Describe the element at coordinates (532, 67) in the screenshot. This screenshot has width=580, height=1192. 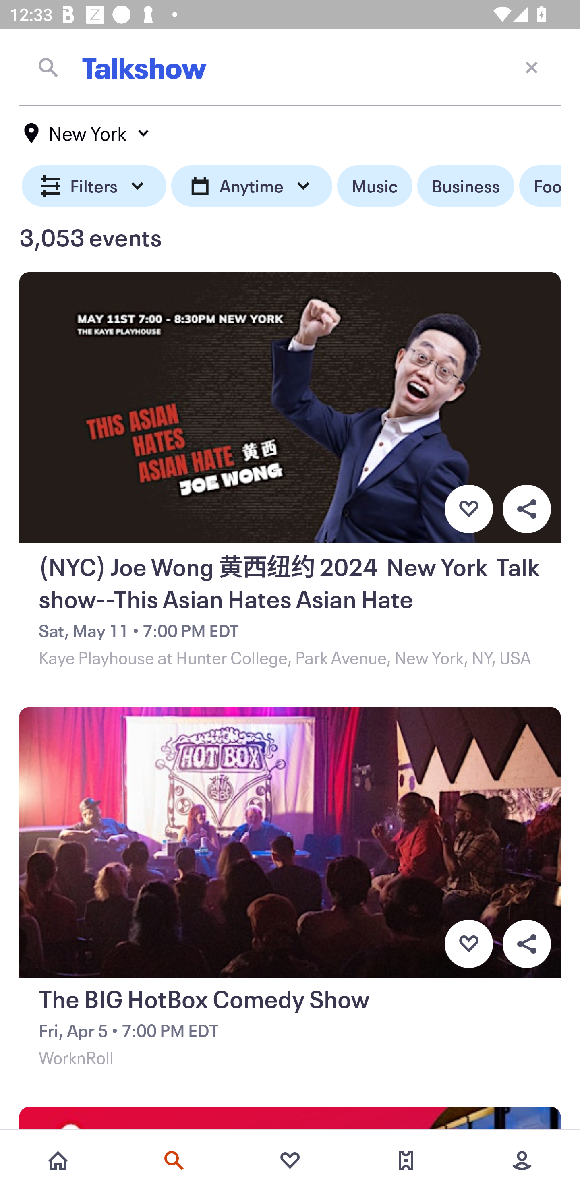
I see `Close current screen` at that location.